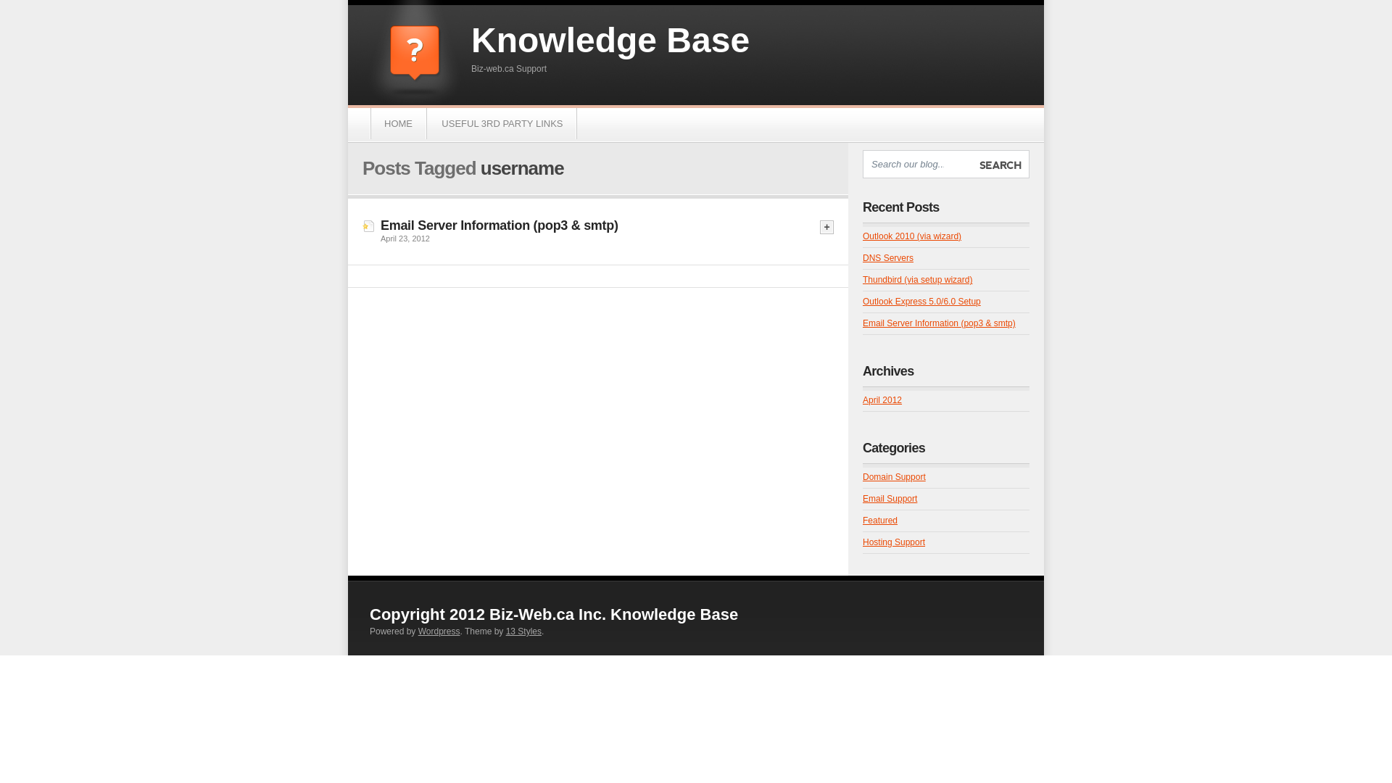 The image size is (1392, 783). I want to click on HOME, so click(399, 123).